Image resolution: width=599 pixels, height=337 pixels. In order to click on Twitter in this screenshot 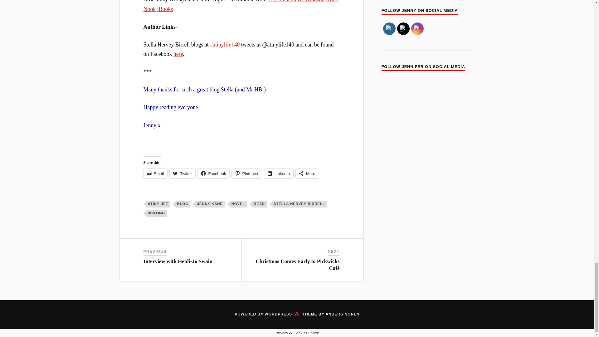, I will do `click(182, 173)`.